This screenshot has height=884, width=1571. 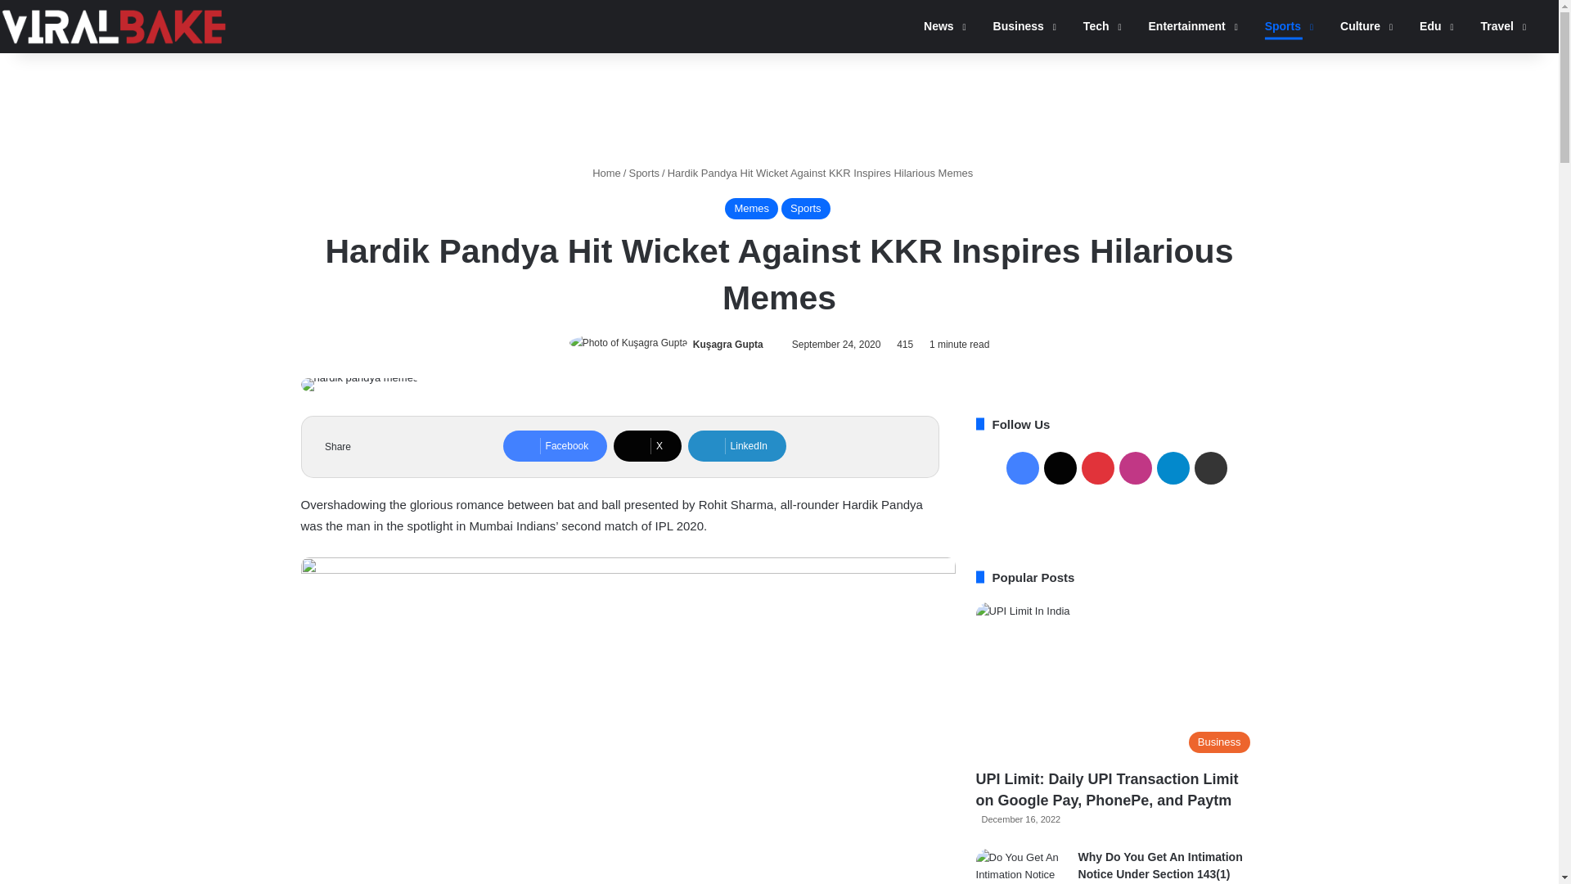 What do you see at coordinates (1187, 26) in the screenshot?
I see `Entertainment` at bounding box center [1187, 26].